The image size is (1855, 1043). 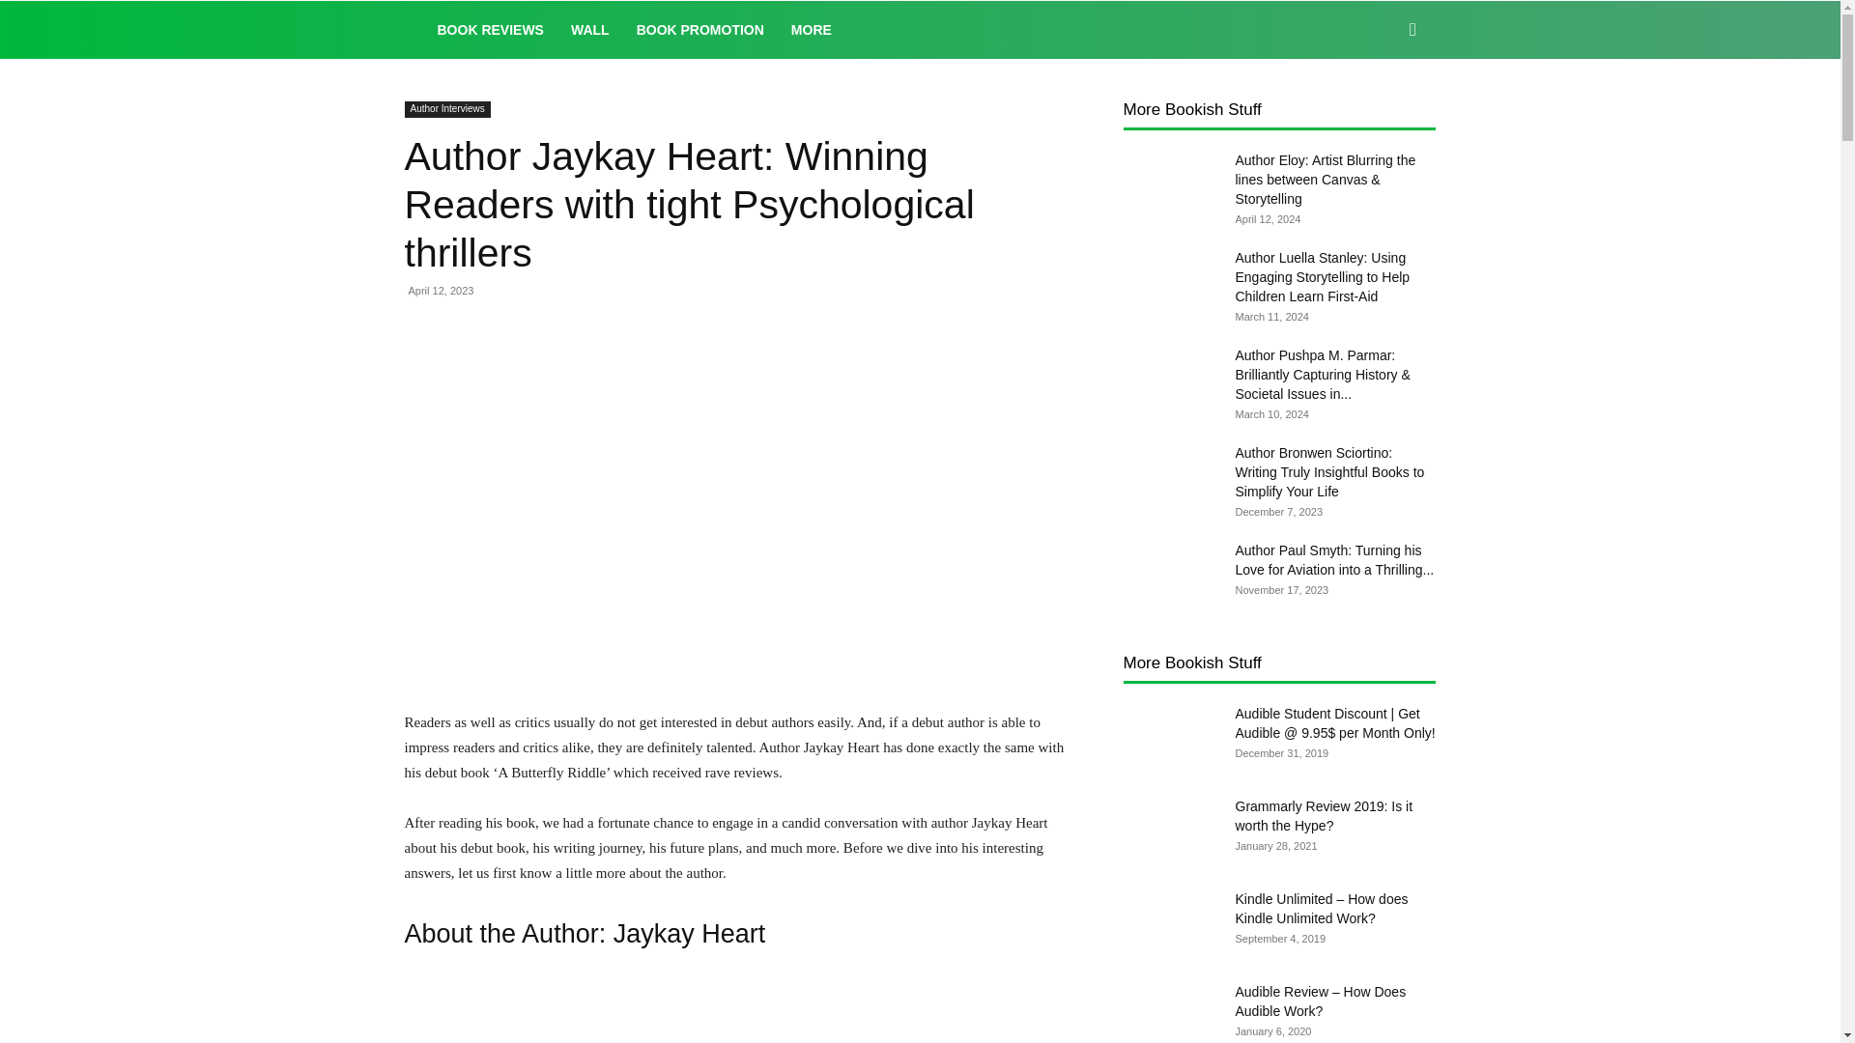 What do you see at coordinates (446, 109) in the screenshot?
I see `Author Interviews` at bounding box center [446, 109].